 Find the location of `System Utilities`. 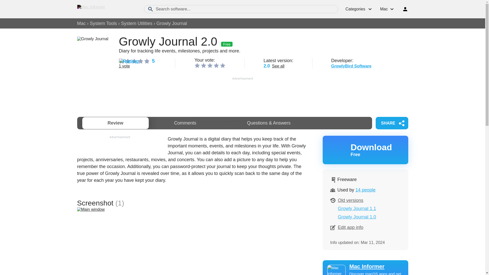

System Utilities is located at coordinates (137, 23).